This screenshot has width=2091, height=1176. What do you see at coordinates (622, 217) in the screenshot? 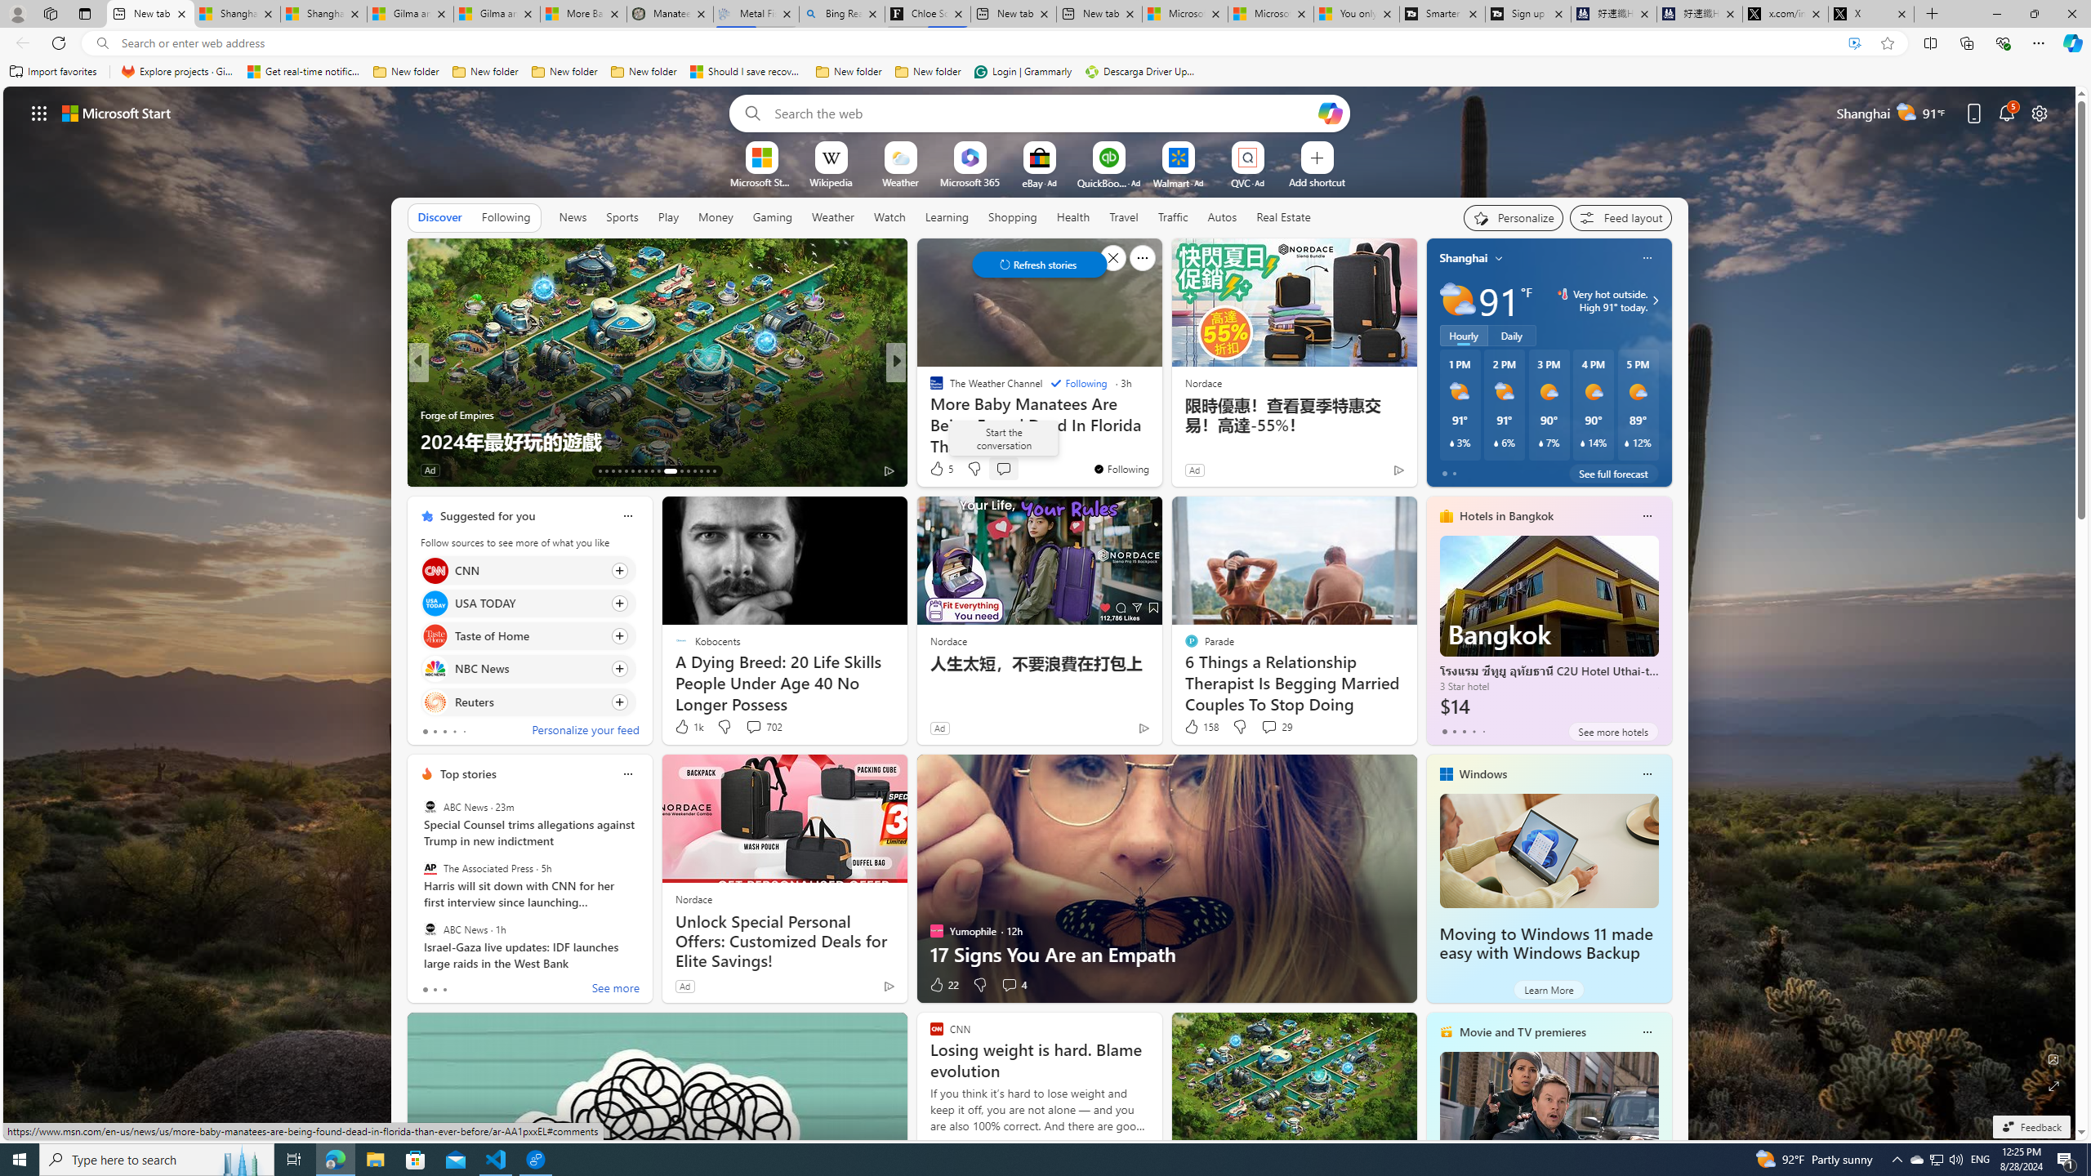
I see `Sports` at bounding box center [622, 217].